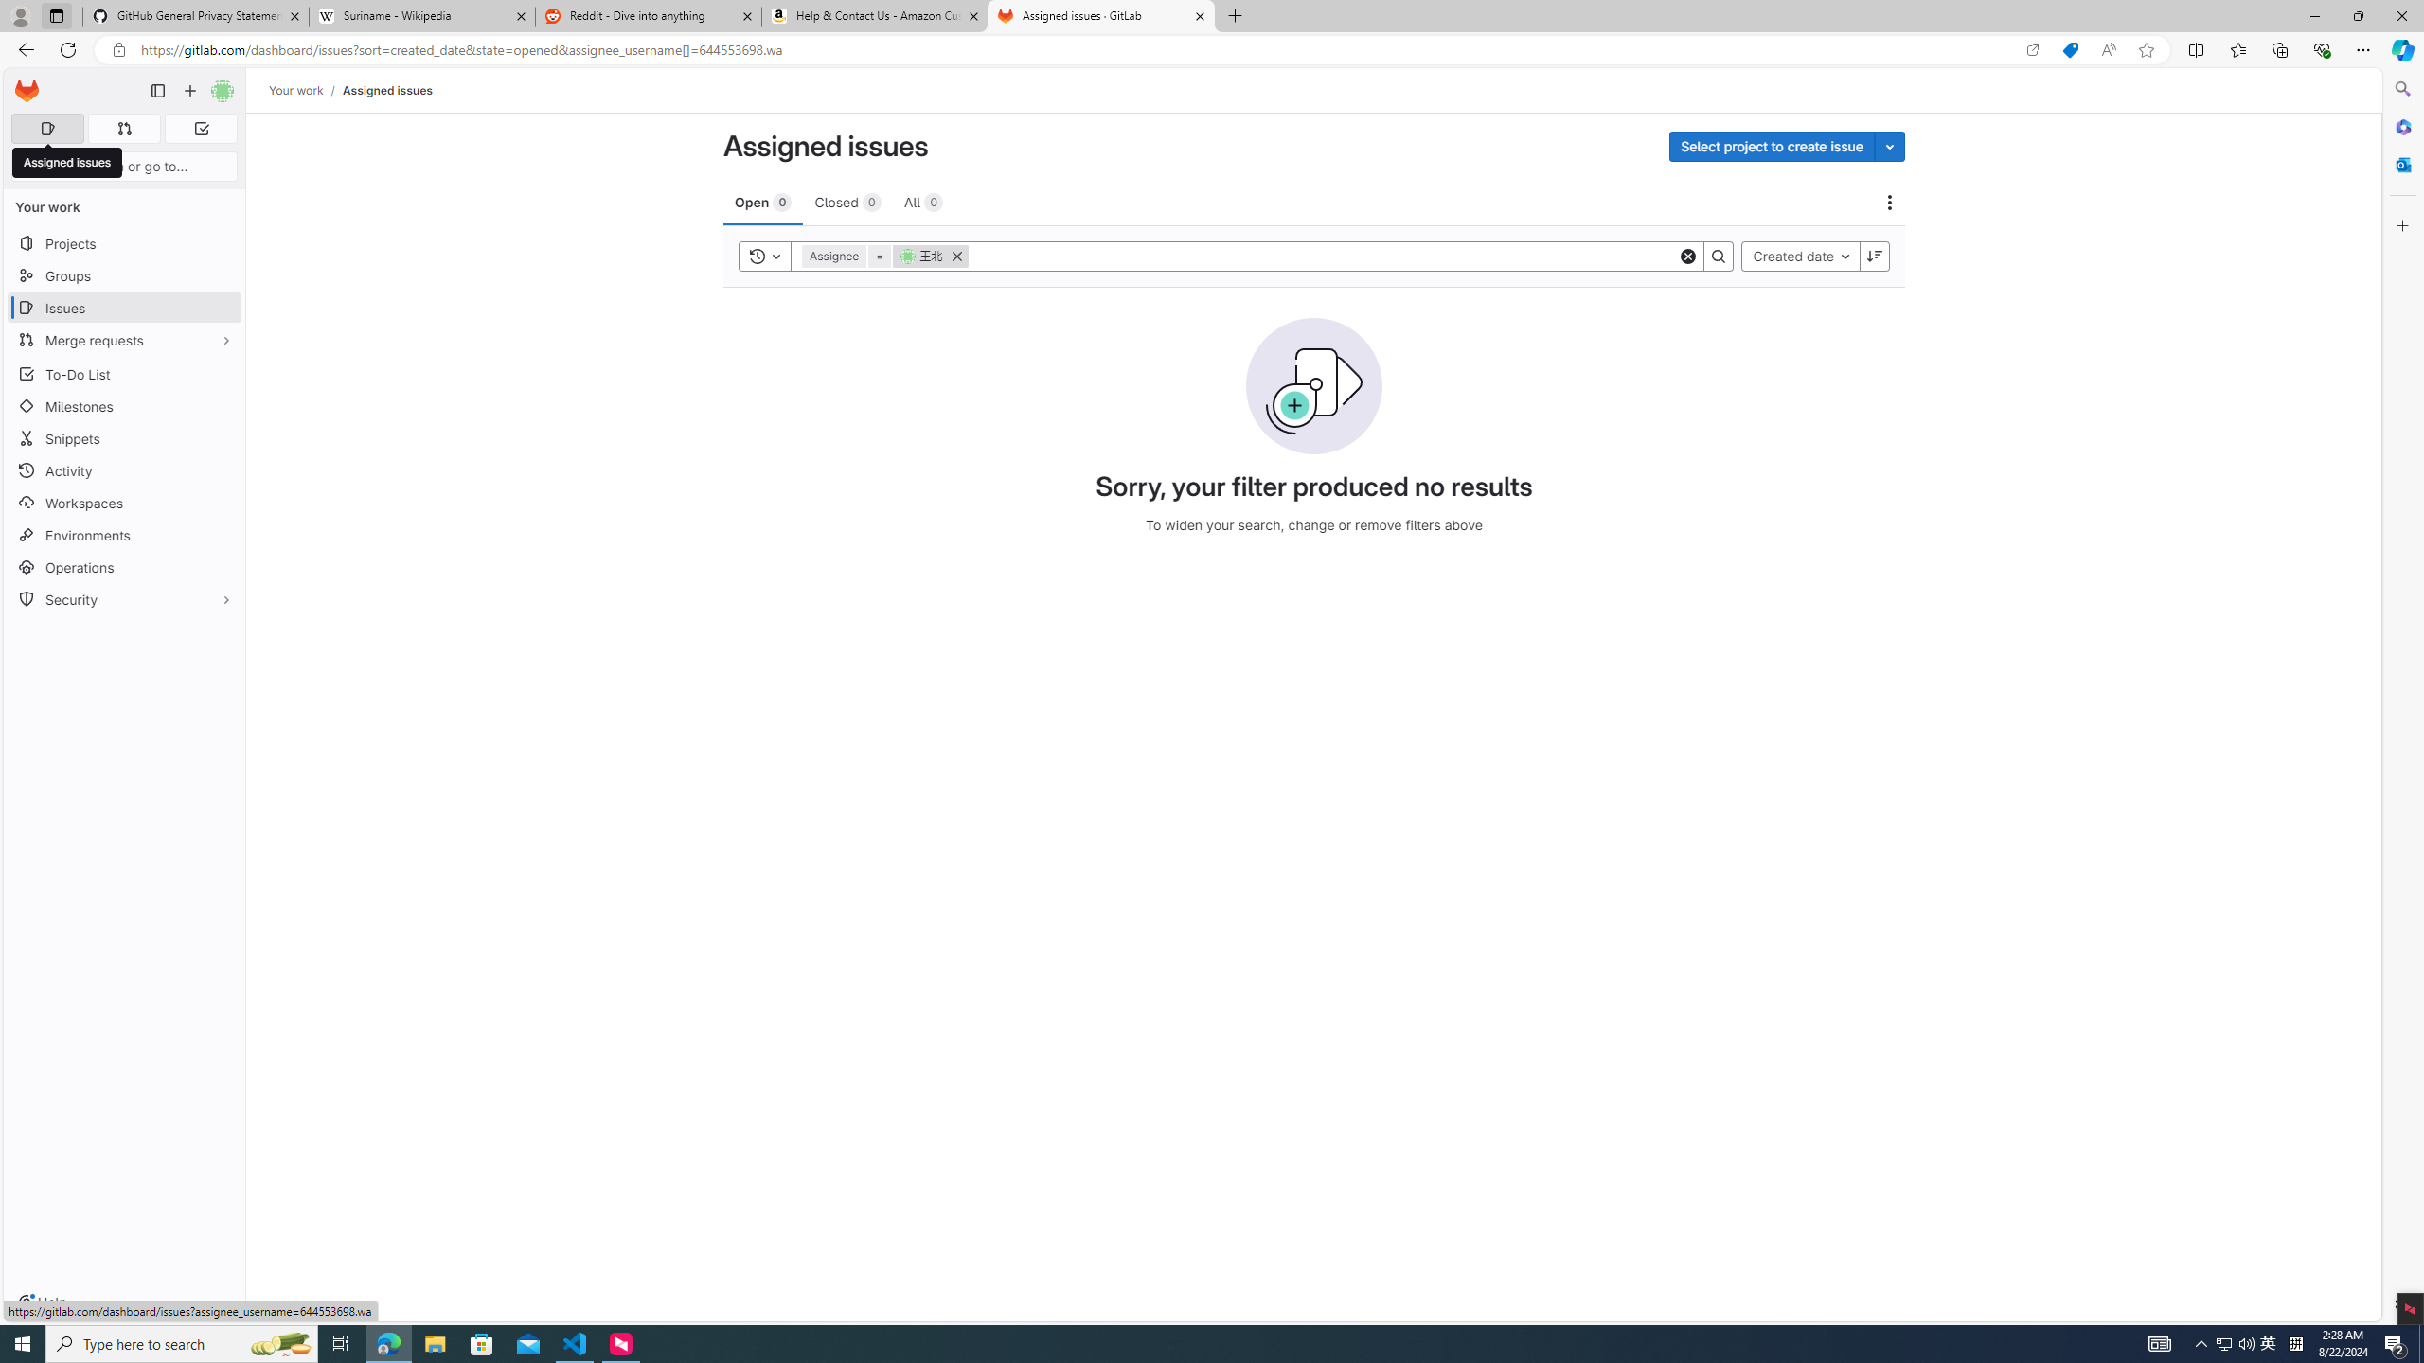 The image size is (2424, 1363). I want to click on Suriname - Wikipedia, so click(421, 16).